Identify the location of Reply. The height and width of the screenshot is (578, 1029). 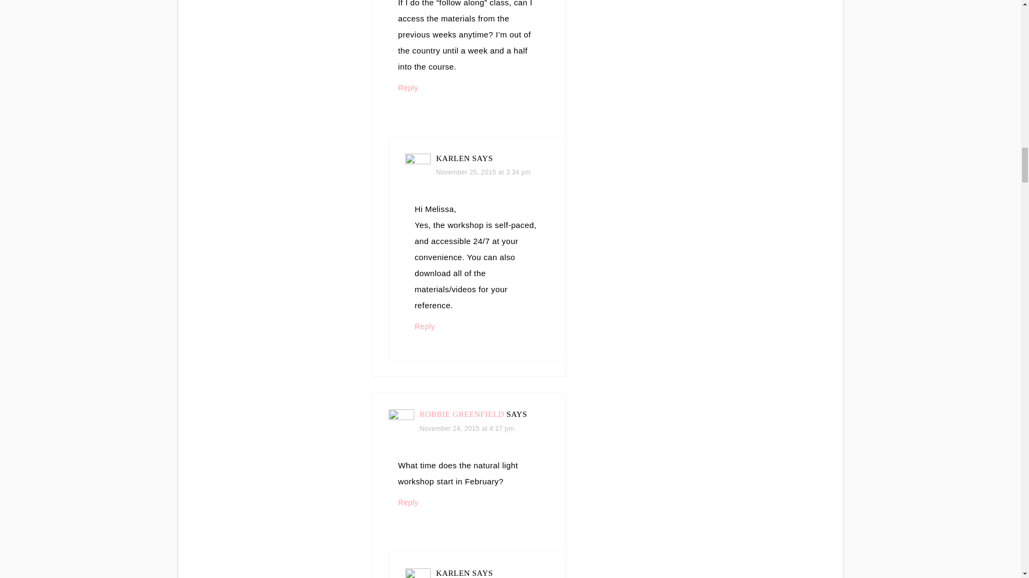
(424, 326).